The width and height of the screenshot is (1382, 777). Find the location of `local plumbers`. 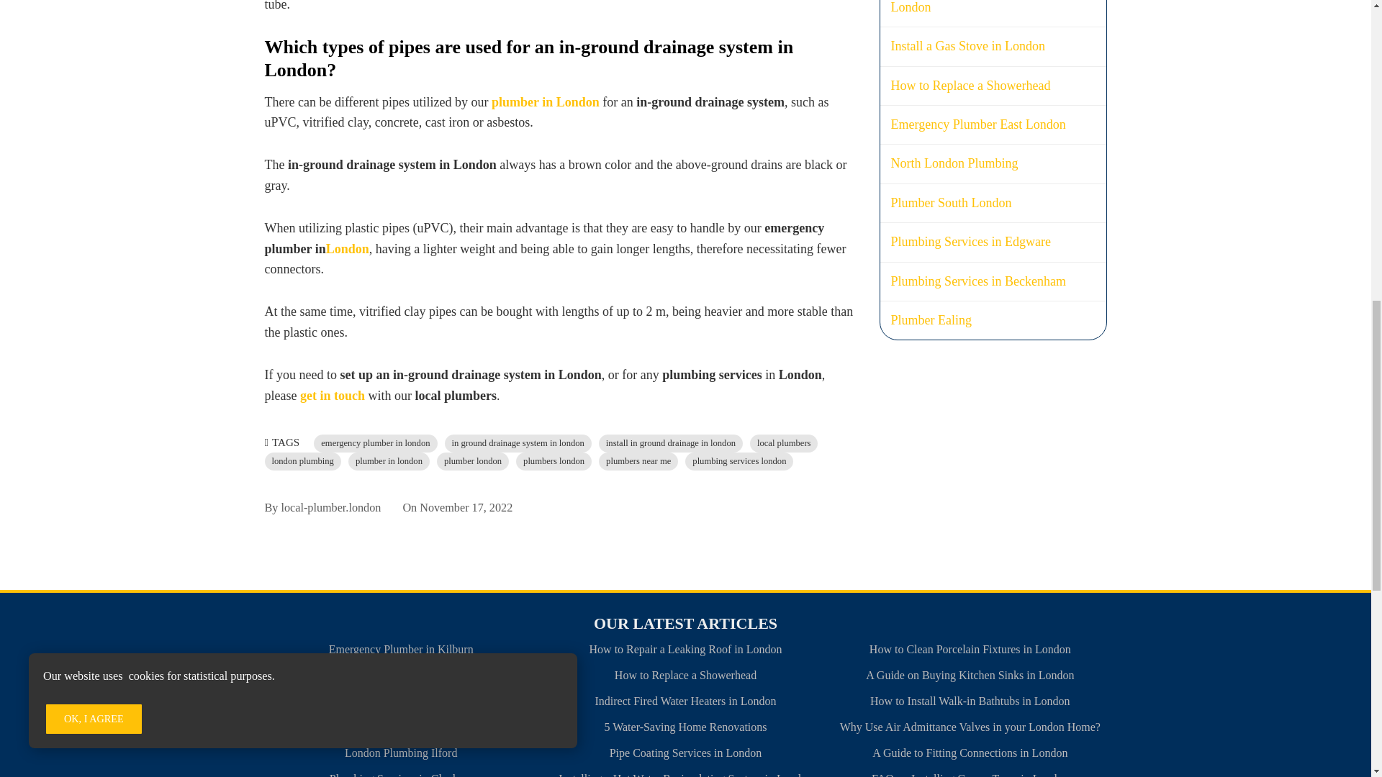

local plumbers is located at coordinates (784, 443).